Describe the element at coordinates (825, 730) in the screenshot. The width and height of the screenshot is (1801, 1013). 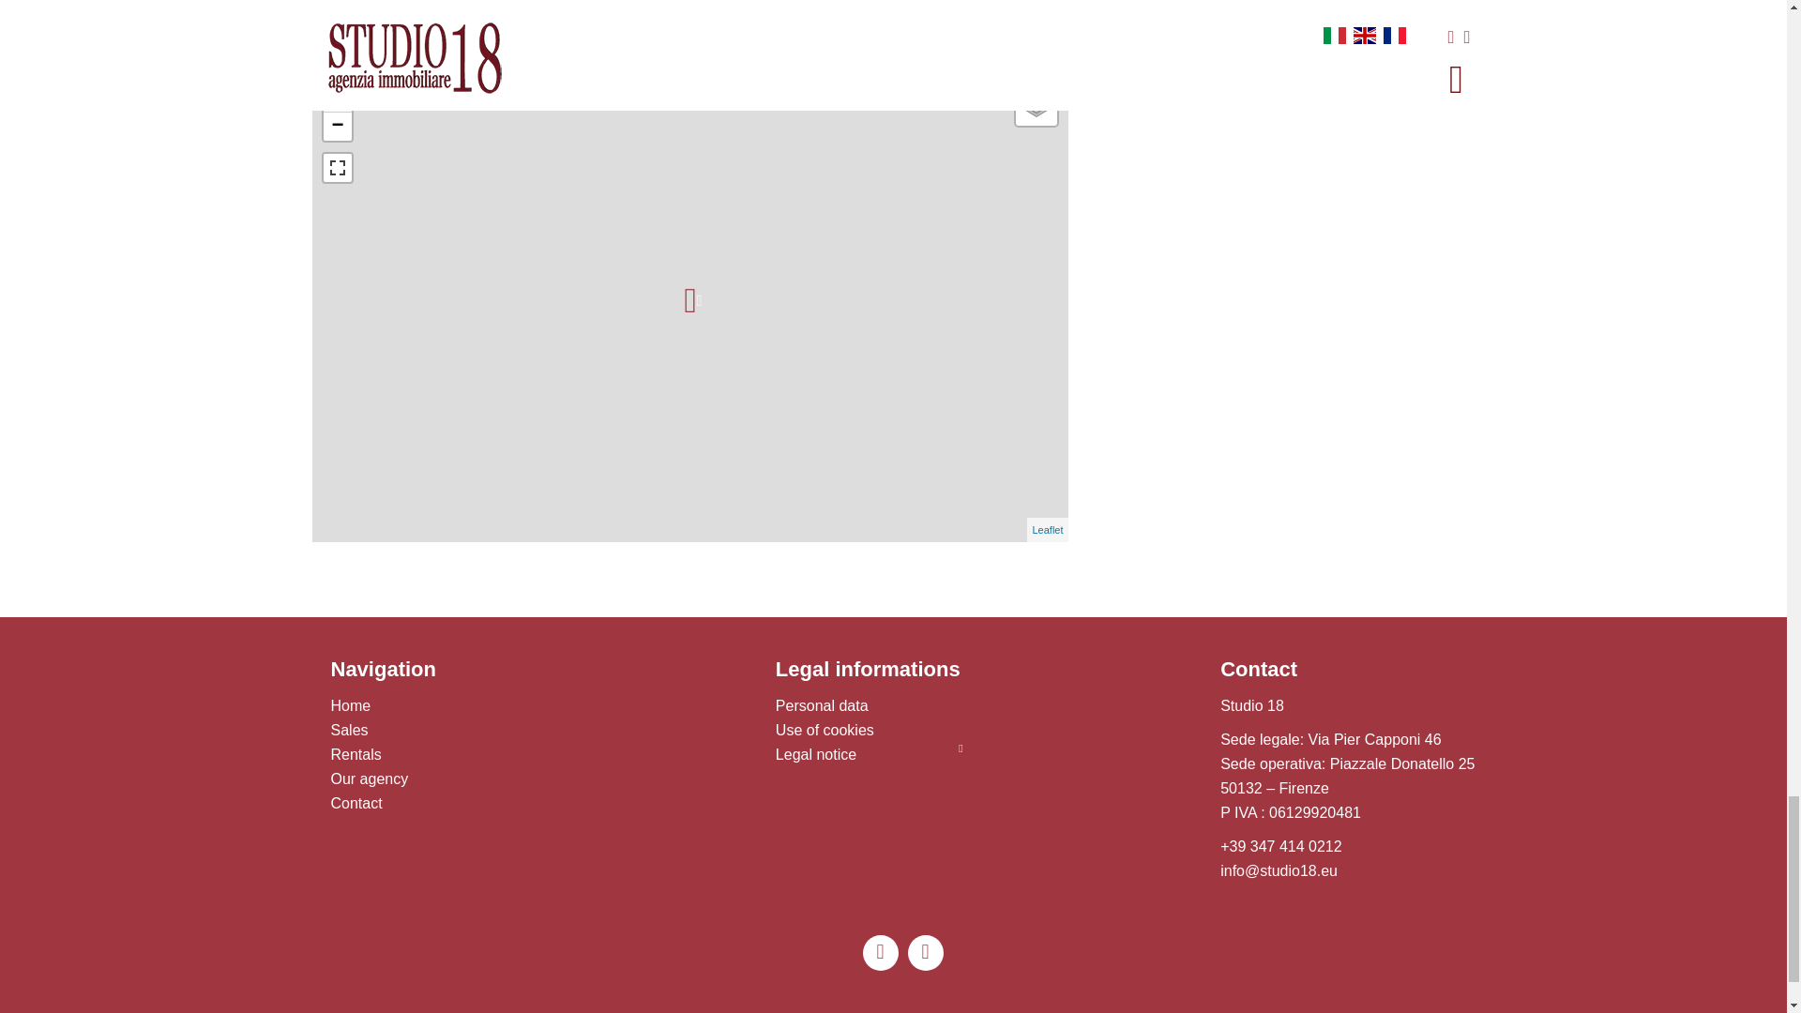
I see `Use of cookies` at that location.